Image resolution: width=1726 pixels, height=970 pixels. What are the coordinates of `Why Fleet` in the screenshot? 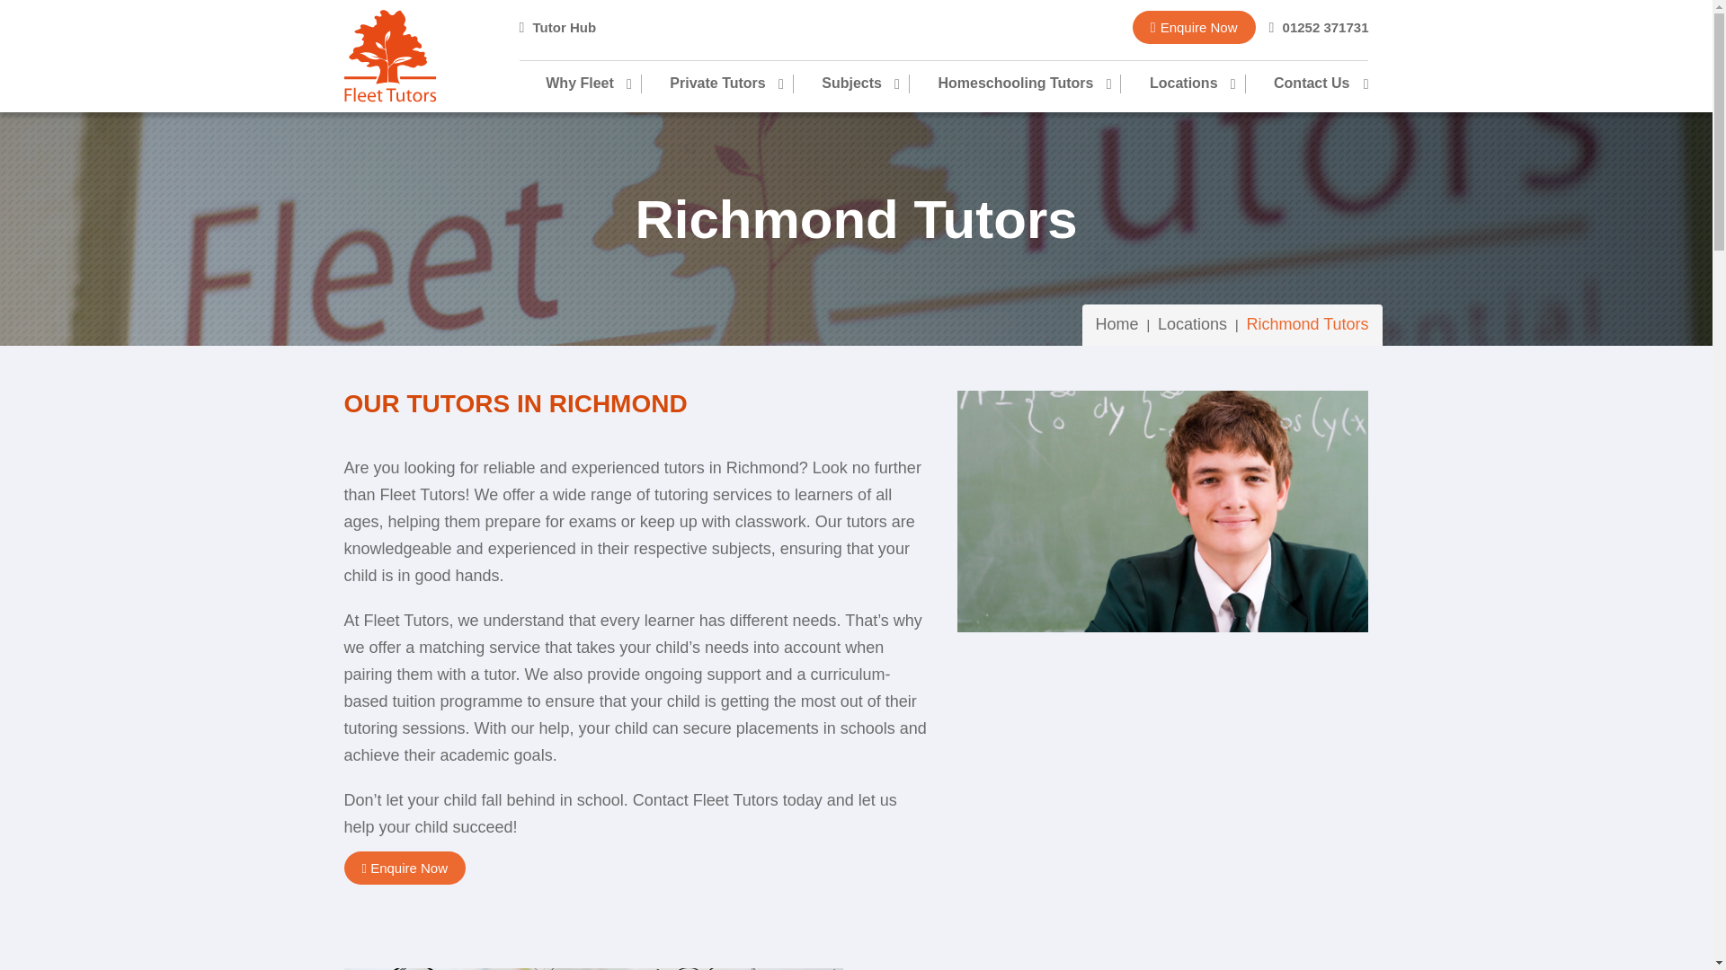 It's located at (592, 84).